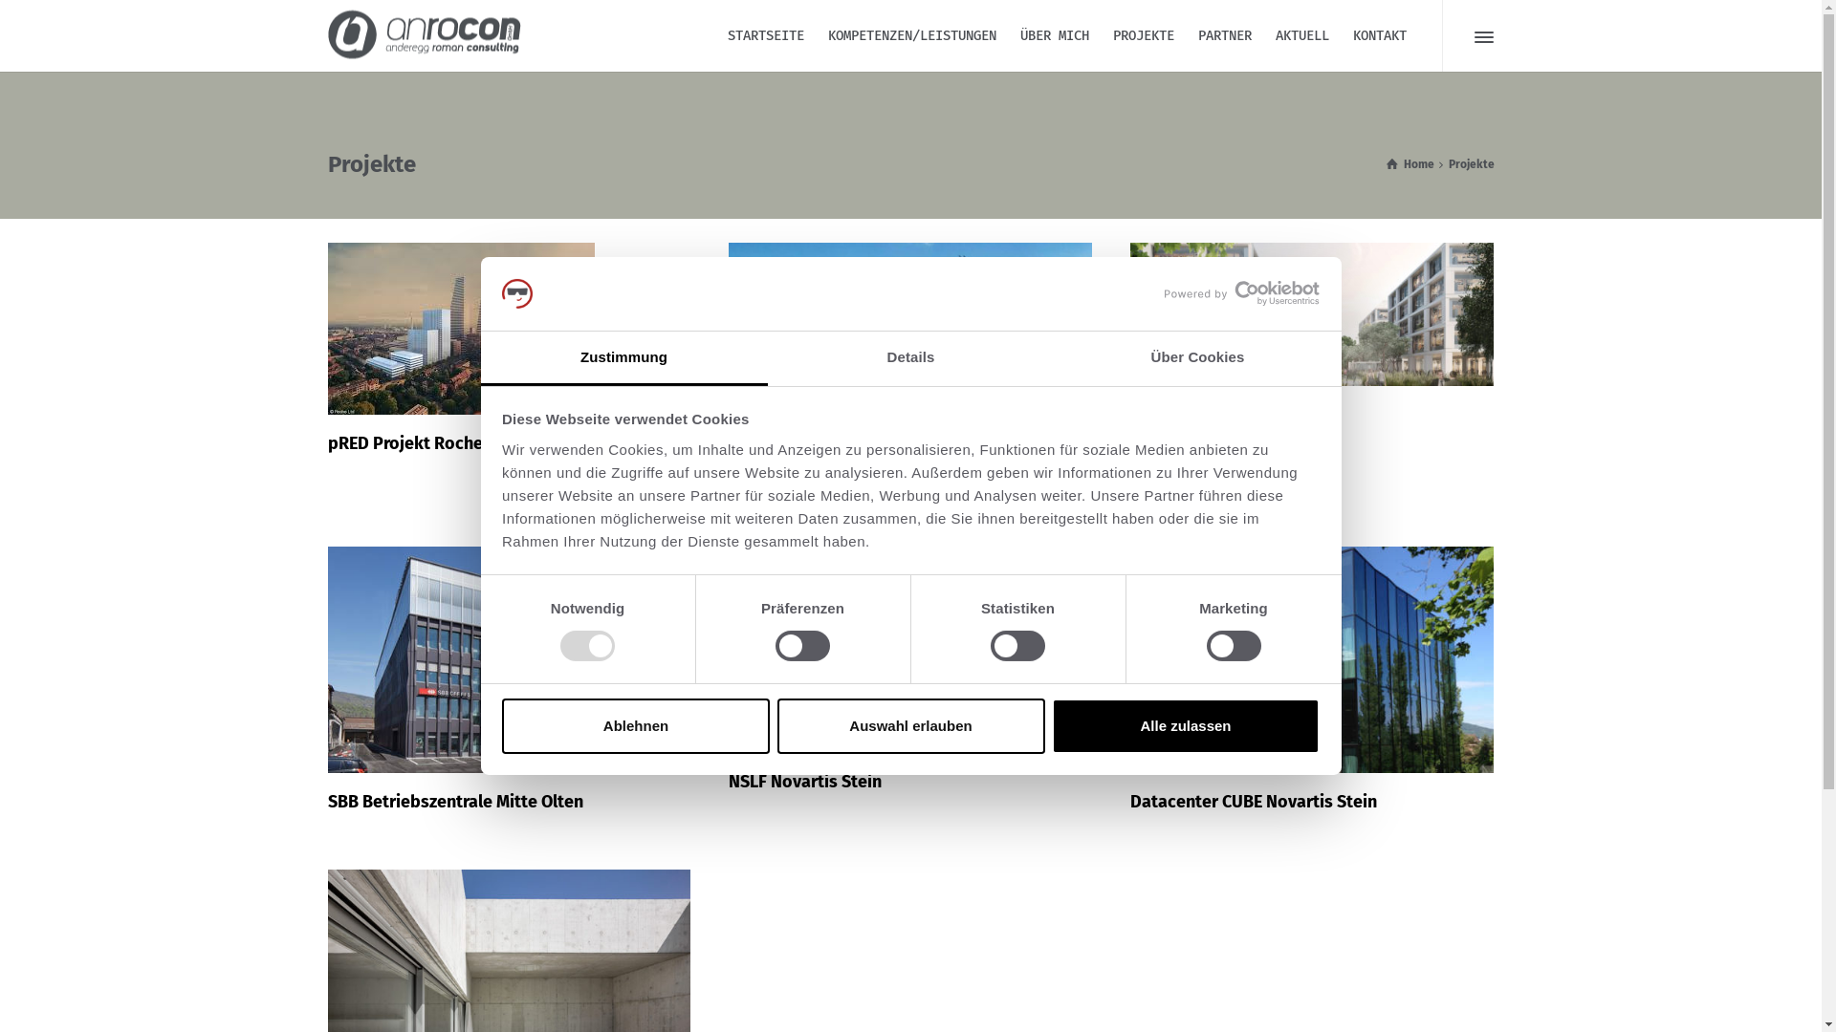 The height and width of the screenshot is (1032, 1836). What do you see at coordinates (623, 359) in the screenshot?
I see `Zustimmung` at bounding box center [623, 359].